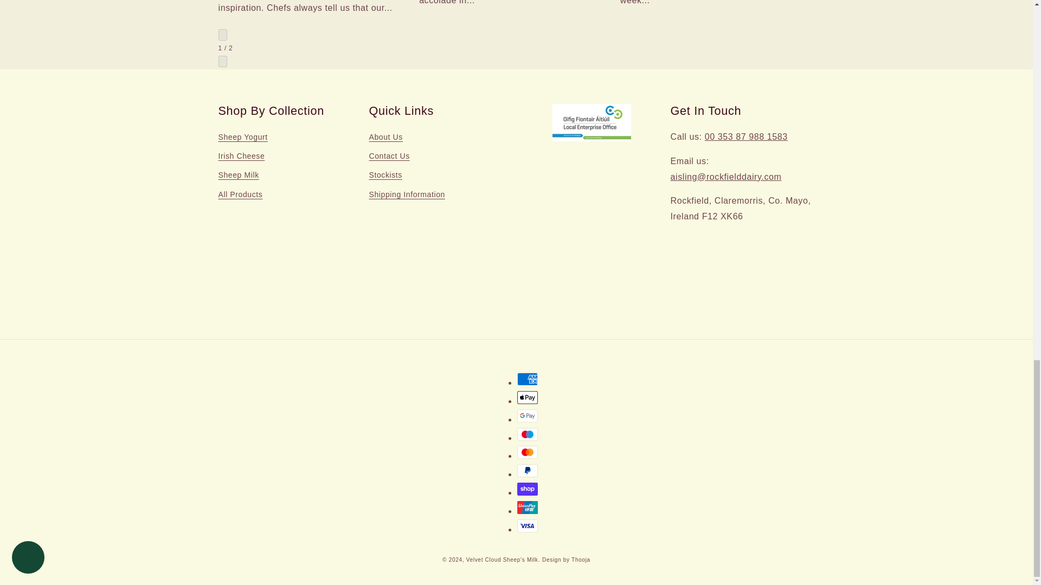 This screenshot has height=585, width=1041. I want to click on Visa, so click(528, 525).